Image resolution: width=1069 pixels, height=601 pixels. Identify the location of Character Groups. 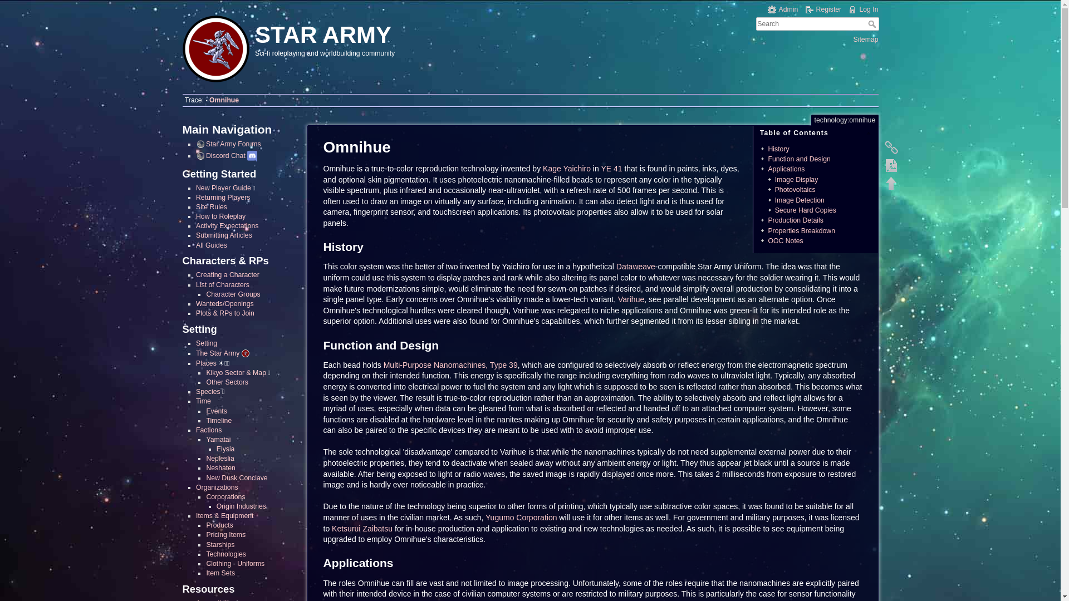
(233, 294).